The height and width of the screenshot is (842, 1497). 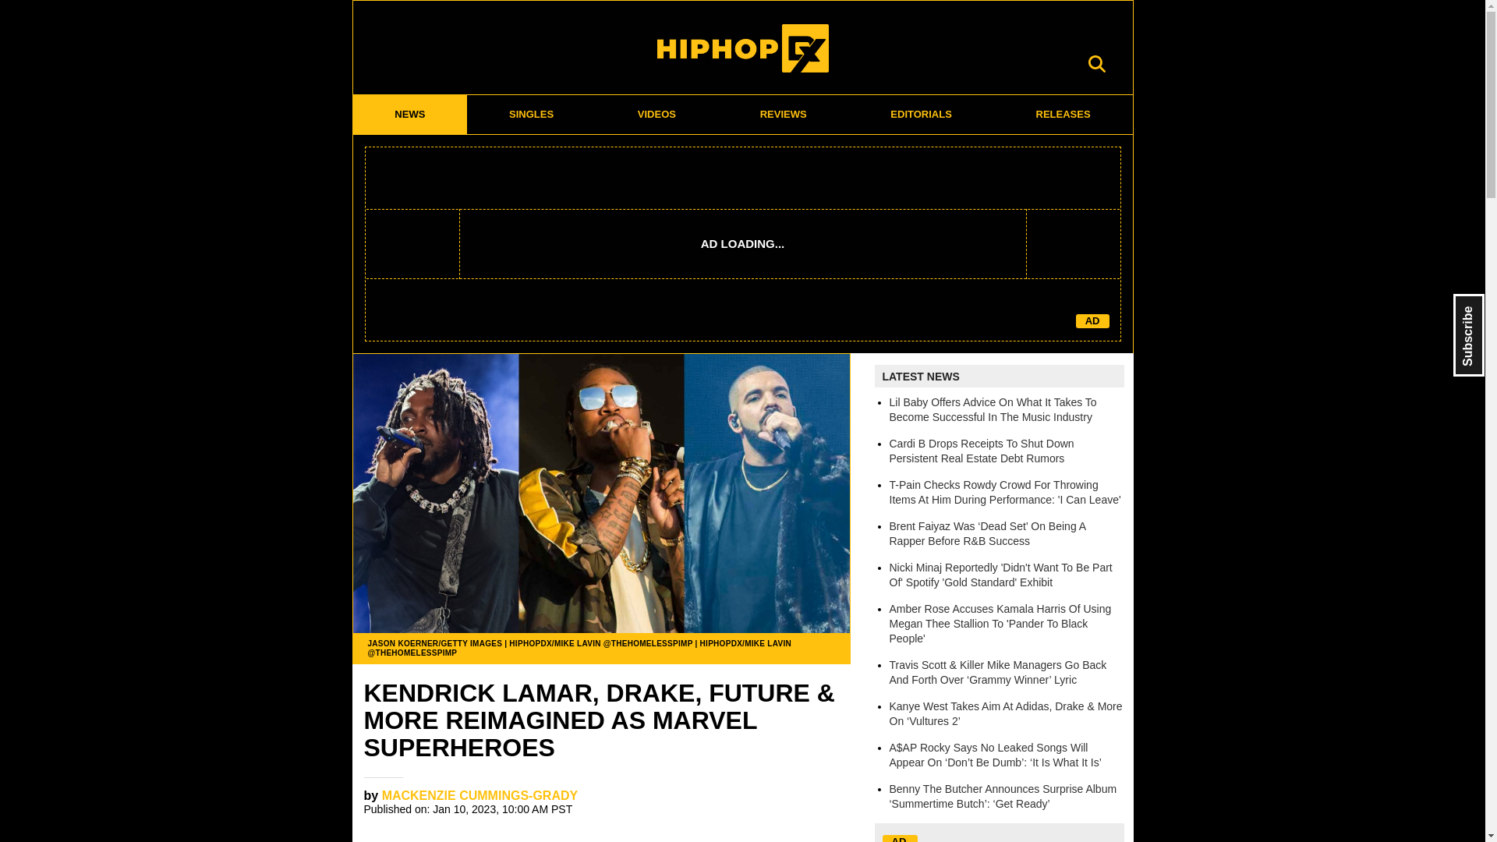 What do you see at coordinates (921, 114) in the screenshot?
I see `EDITORIALS` at bounding box center [921, 114].